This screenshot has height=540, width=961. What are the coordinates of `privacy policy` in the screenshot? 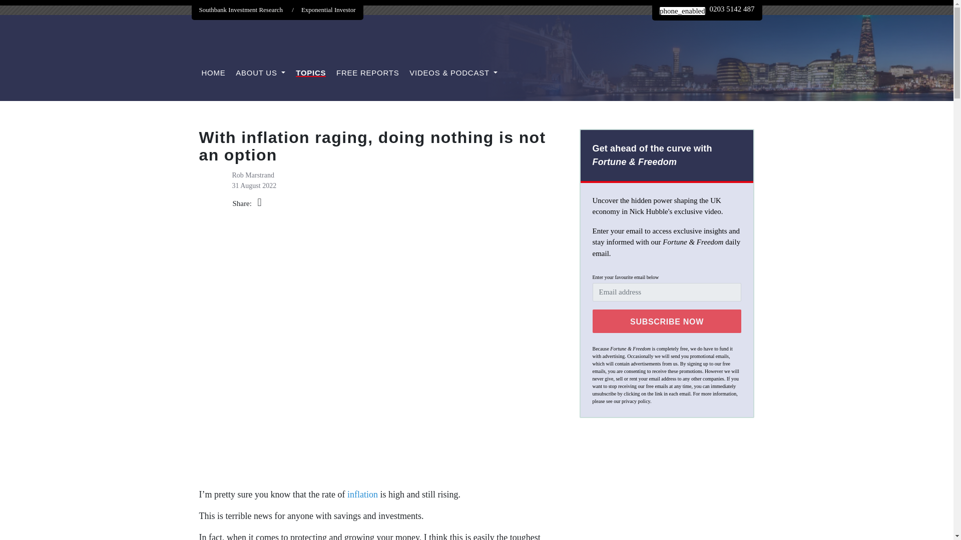 It's located at (636, 401).